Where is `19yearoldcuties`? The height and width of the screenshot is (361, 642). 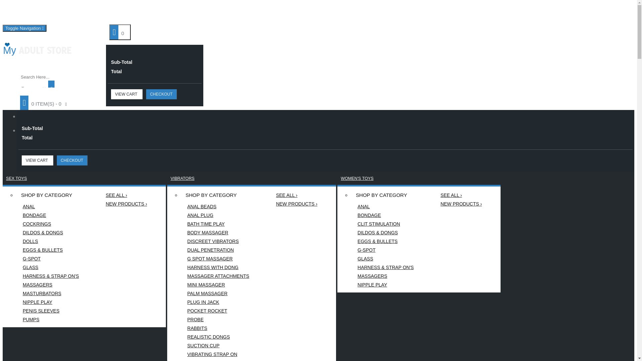 19yearoldcuties is located at coordinates (37, 49).